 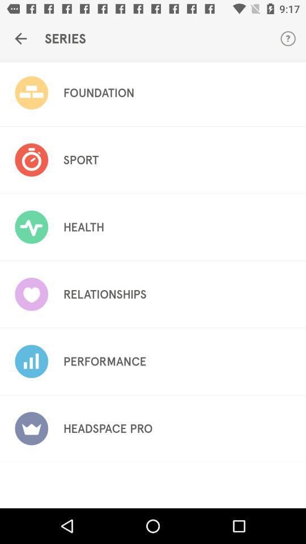 I want to click on turn off the health, so click(x=84, y=227).